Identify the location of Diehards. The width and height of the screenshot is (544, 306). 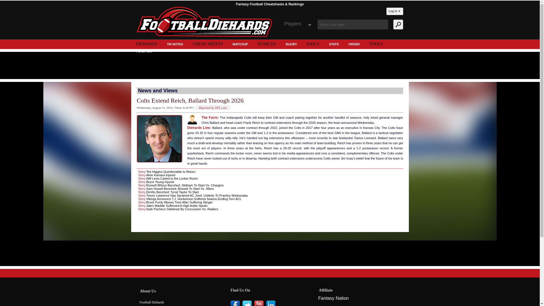
(146, 44).